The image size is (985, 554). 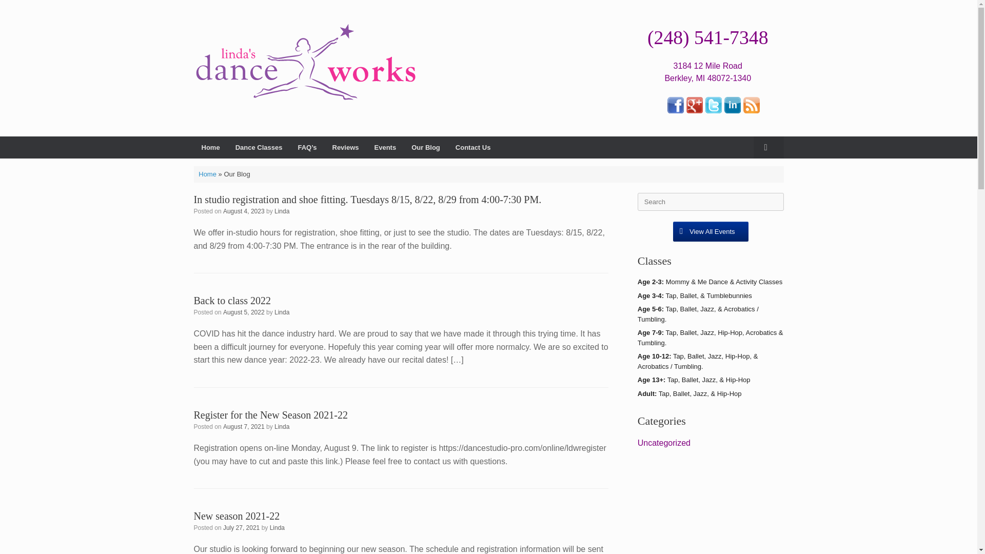 What do you see at coordinates (233, 301) in the screenshot?
I see `Permalink to Back to class 2022` at bounding box center [233, 301].